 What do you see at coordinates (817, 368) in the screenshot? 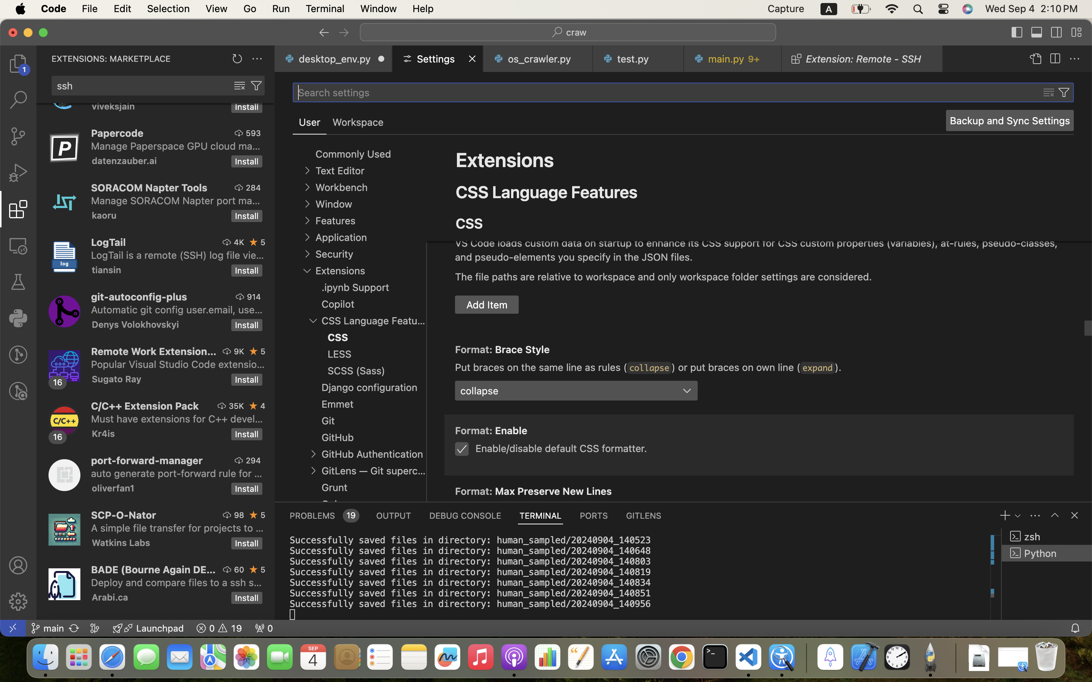
I see `expand` at bounding box center [817, 368].